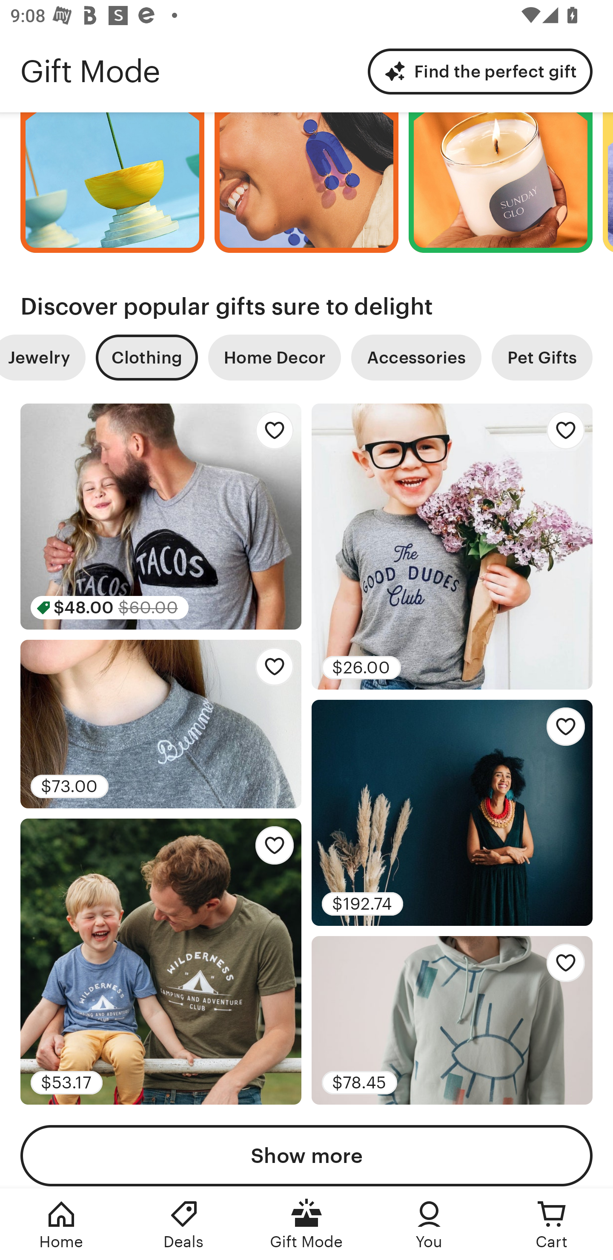 This screenshot has height=1260, width=613. I want to click on Deals, so click(184, 1224).